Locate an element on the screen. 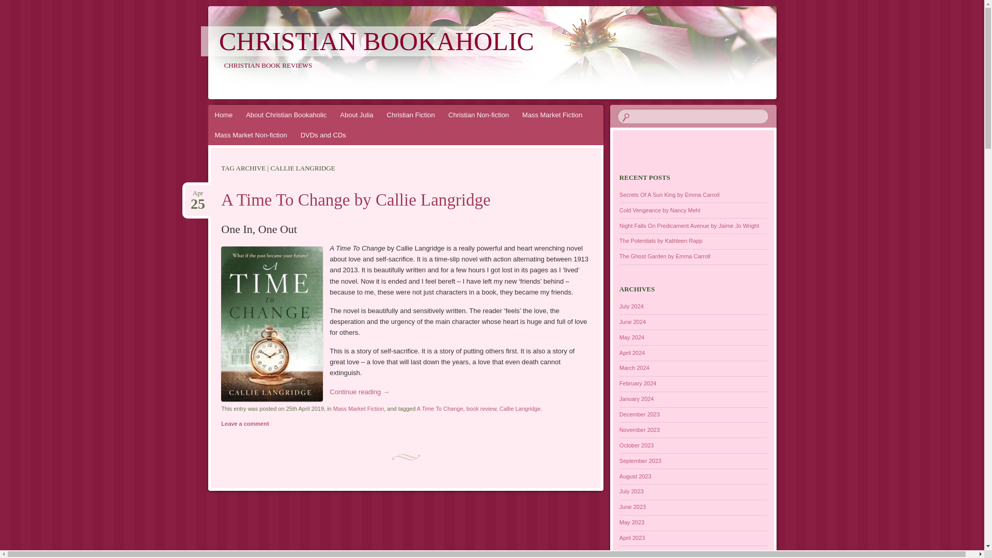 The height and width of the screenshot is (558, 992). January 2024 is located at coordinates (637, 398).